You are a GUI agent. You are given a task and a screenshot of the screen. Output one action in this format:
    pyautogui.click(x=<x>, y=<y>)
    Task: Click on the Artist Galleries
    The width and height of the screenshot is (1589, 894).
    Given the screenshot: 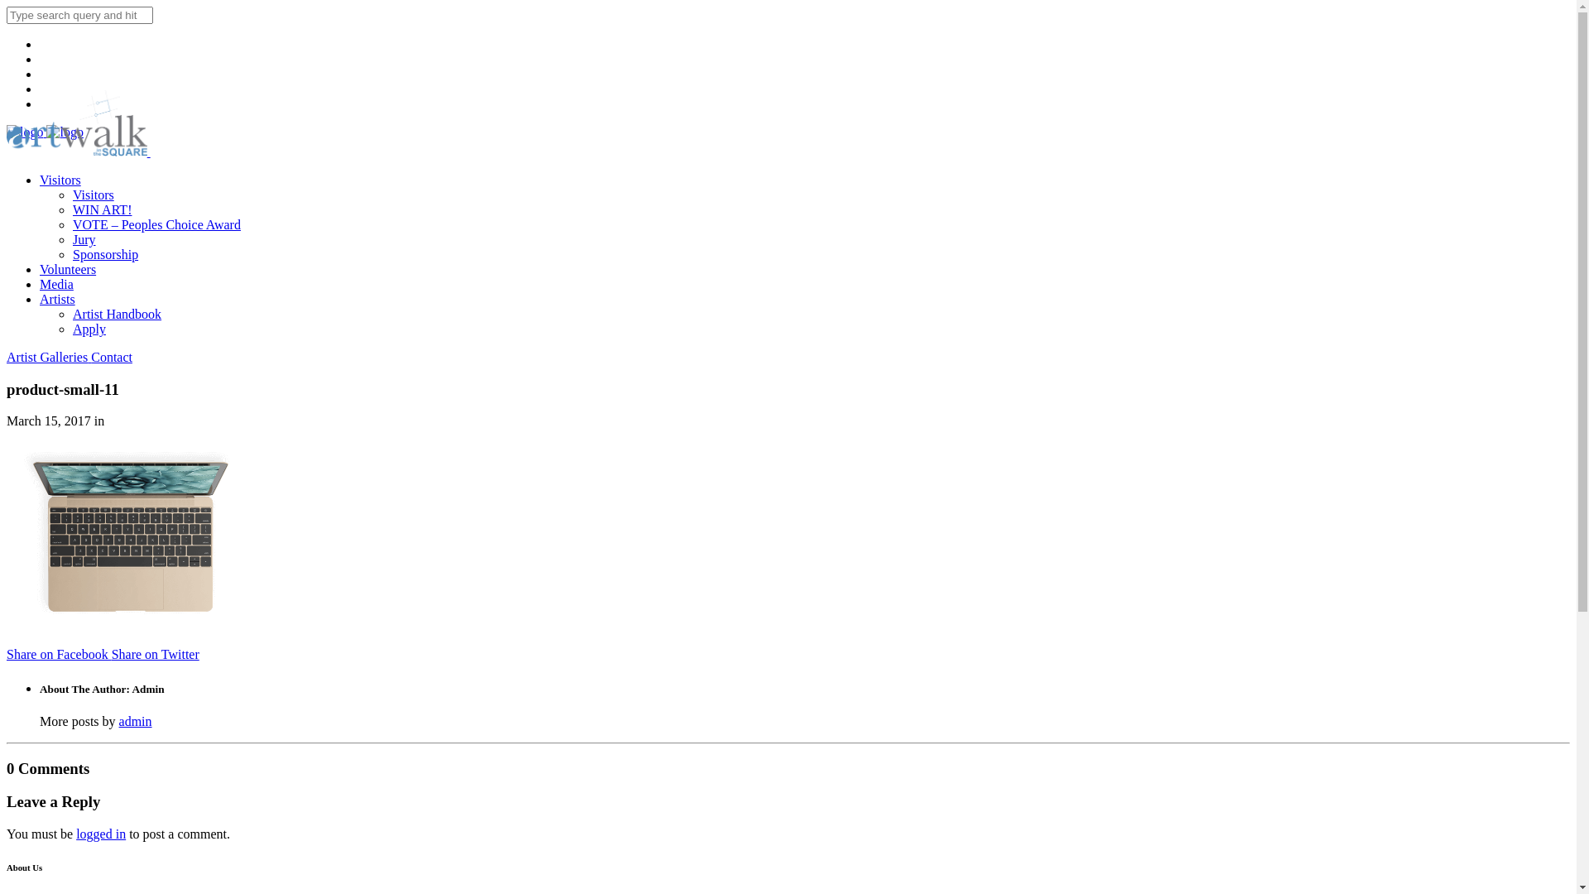 What is the action you would take?
    pyautogui.click(x=49, y=358)
    